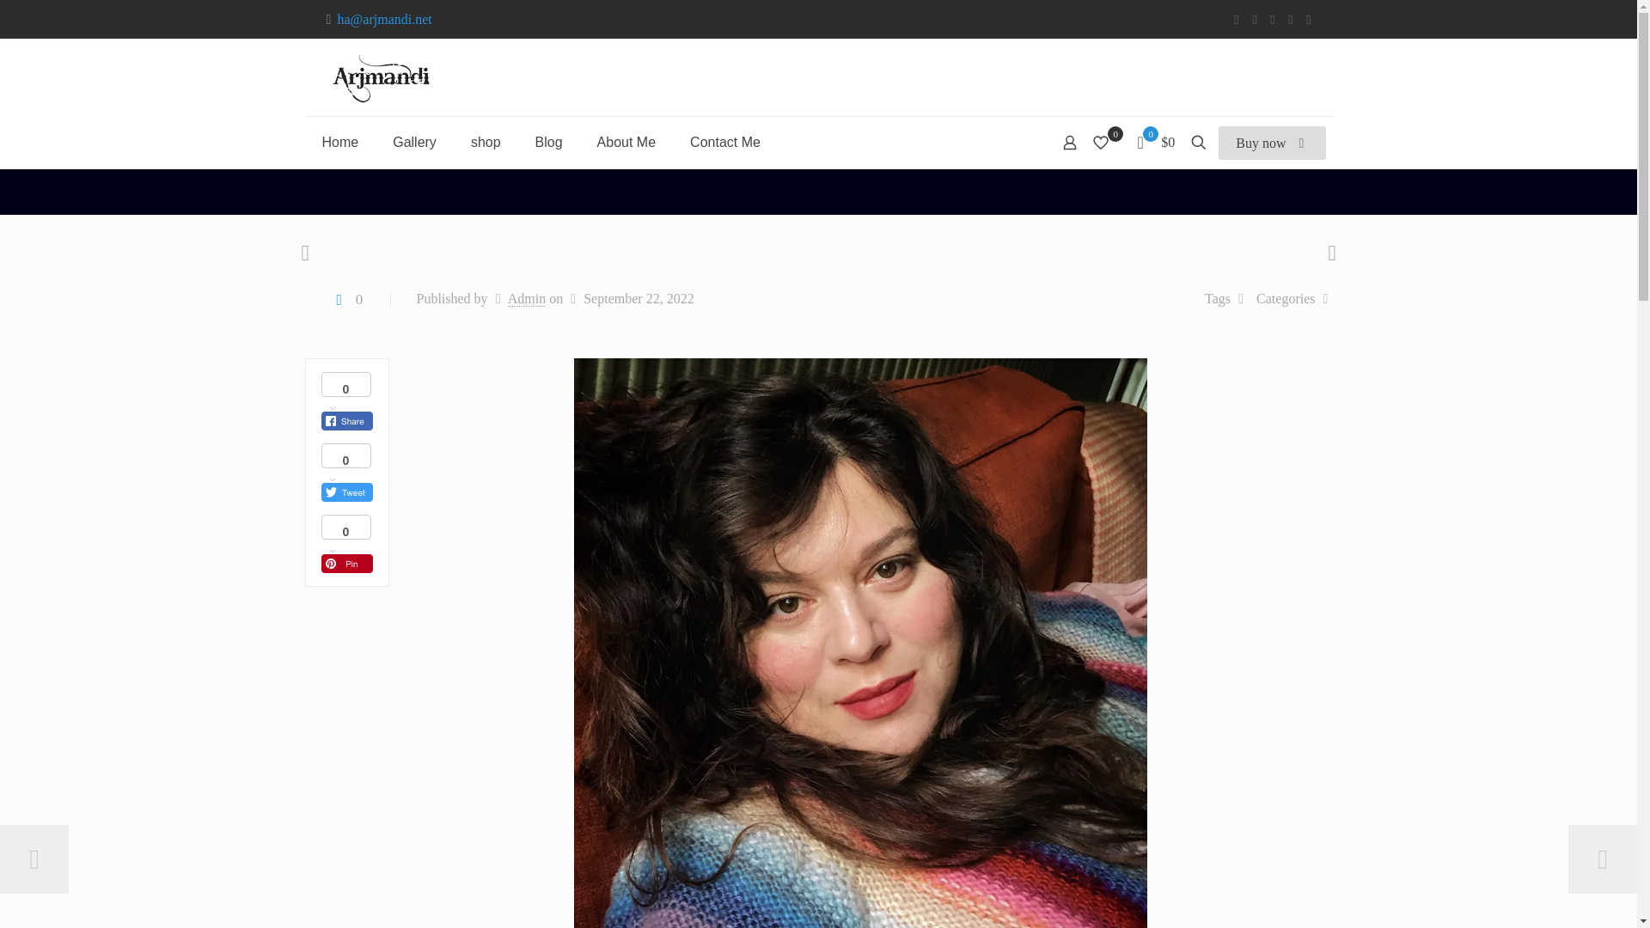  What do you see at coordinates (1272, 143) in the screenshot?
I see `Buy now` at bounding box center [1272, 143].